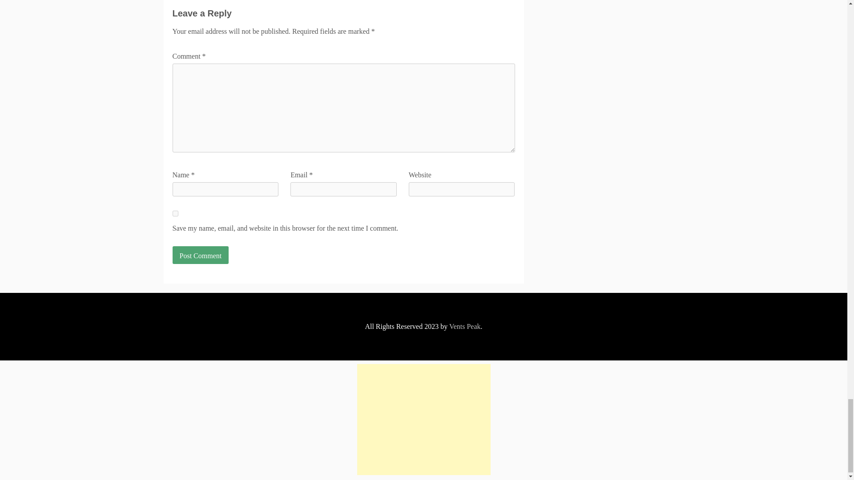 The height and width of the screenshot is (480, 854). Describe the element at coordinates (175, 213) in the screenshot. I see `yes` at that location.